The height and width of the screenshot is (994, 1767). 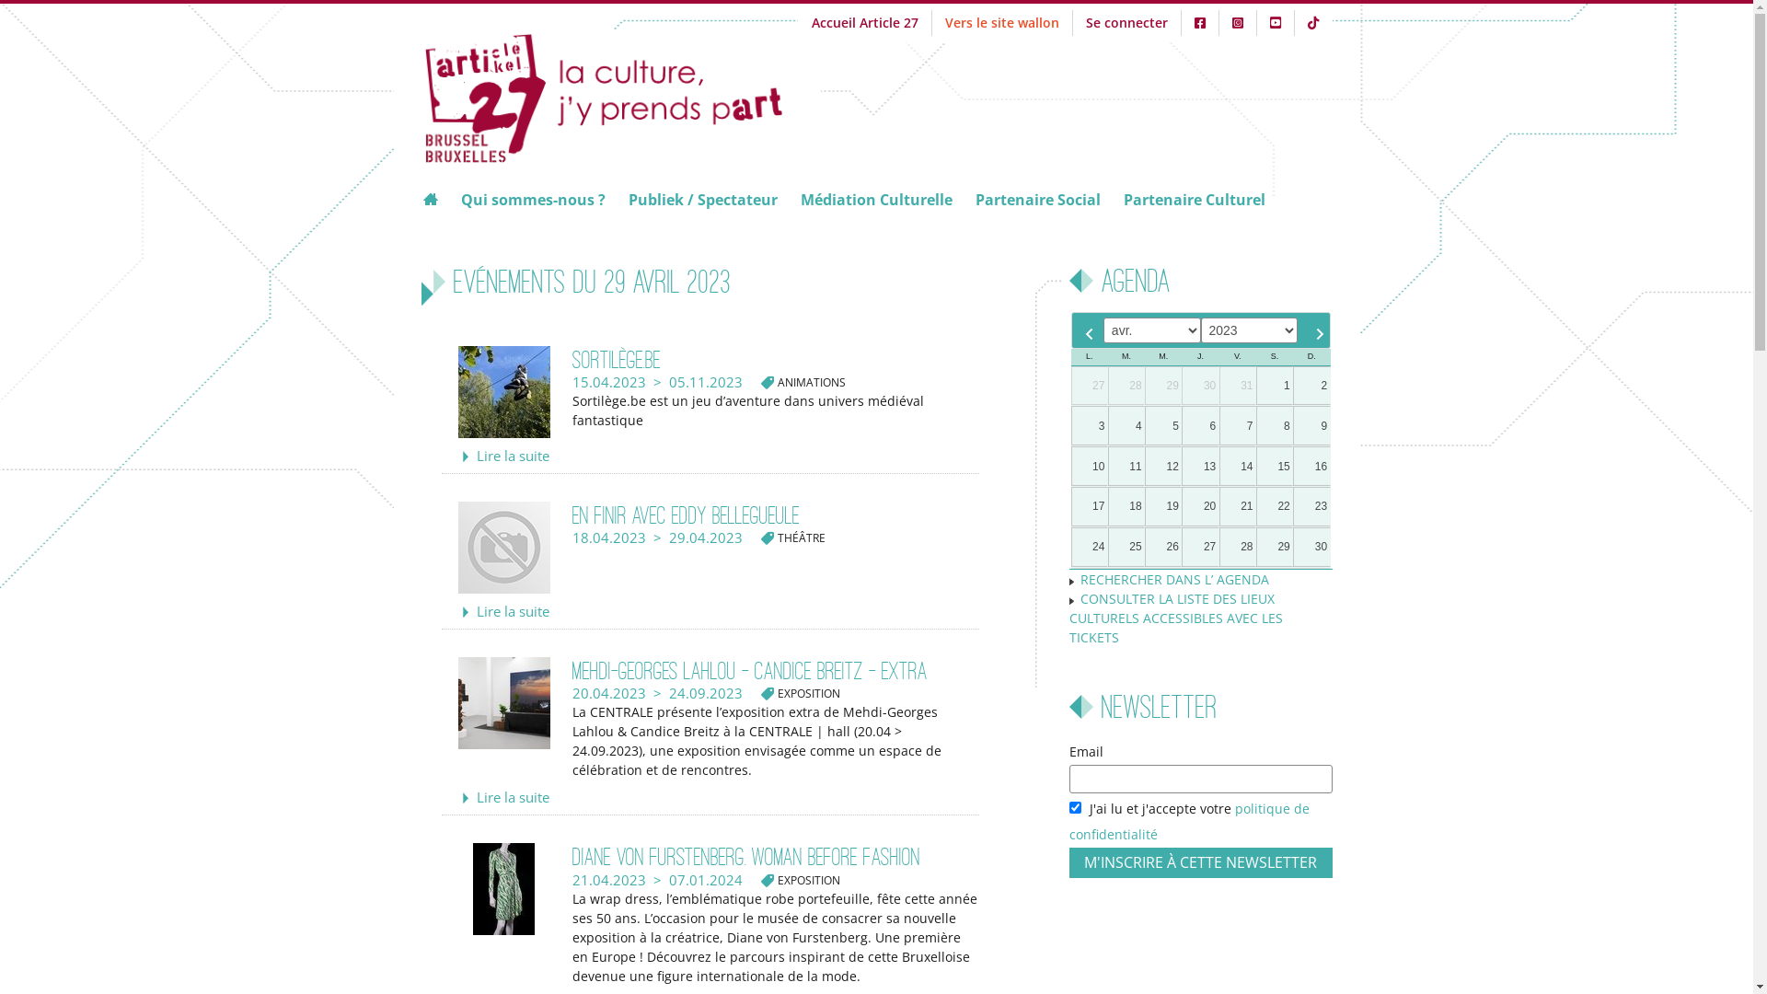 I want to click on Vers le site wallon, so click(x=1001, y=22).